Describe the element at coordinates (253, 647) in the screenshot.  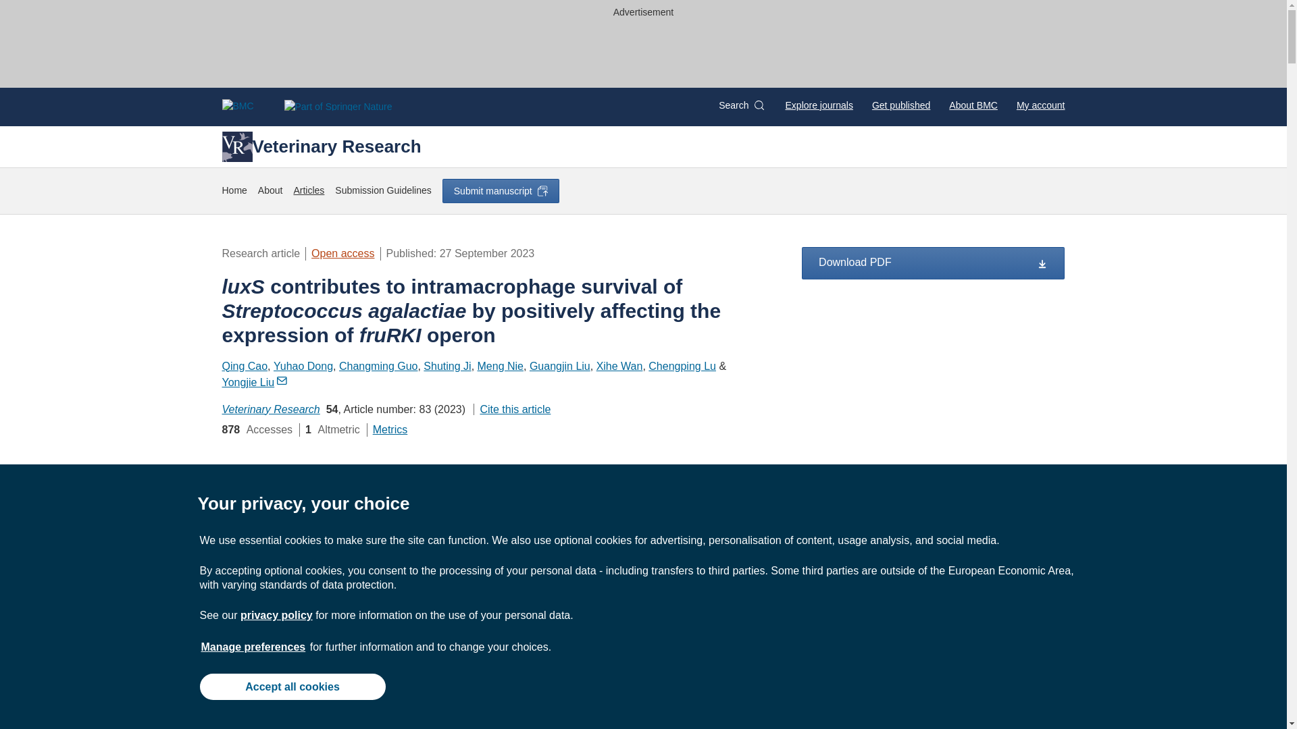
I see `Manage preferences` at that location.